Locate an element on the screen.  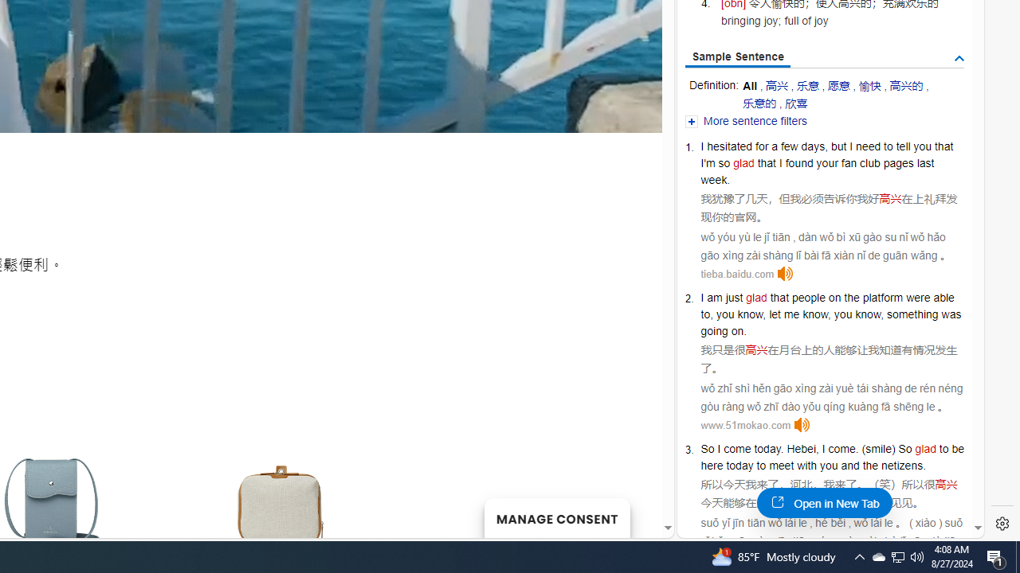
last is located at coordinates (924, 163).